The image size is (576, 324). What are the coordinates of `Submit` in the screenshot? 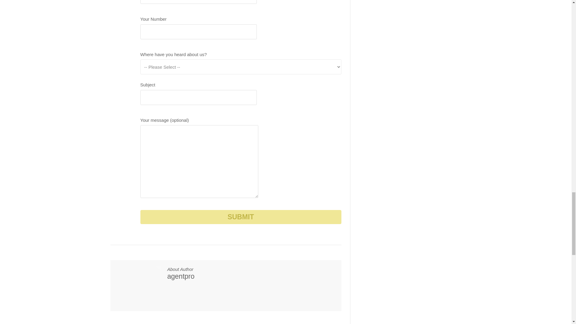 It's located at (241, 217).